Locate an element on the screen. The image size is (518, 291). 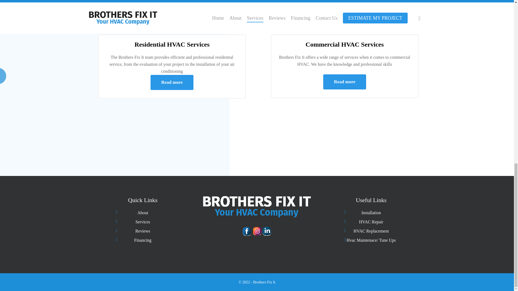
Read more is located at coordinates (172, 82).